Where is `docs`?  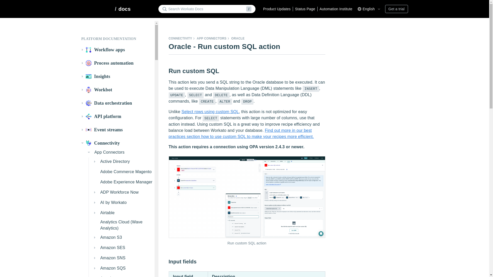
docs is located at coordinates (124, 9).